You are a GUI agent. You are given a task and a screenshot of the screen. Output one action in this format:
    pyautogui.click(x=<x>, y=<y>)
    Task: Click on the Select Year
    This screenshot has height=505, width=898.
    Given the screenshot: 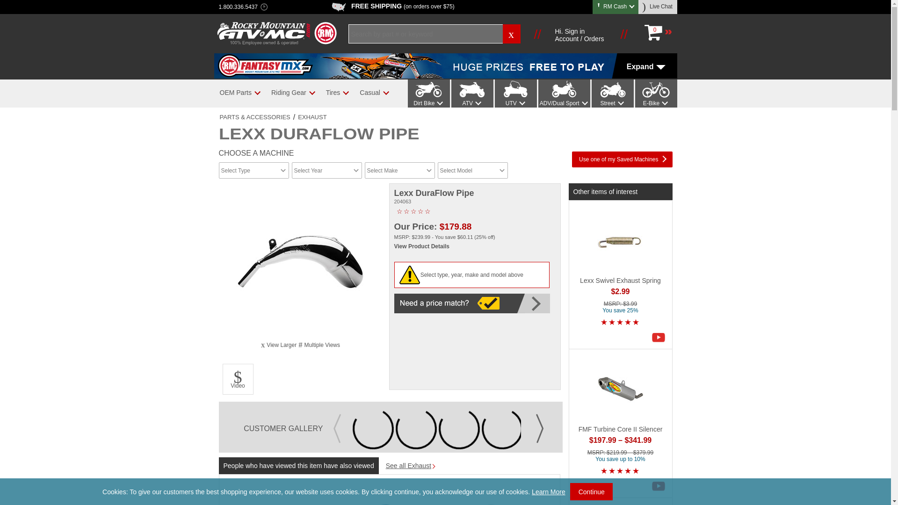 What is the action you would take?
    pyautogui.click(x=326, y=170)
    